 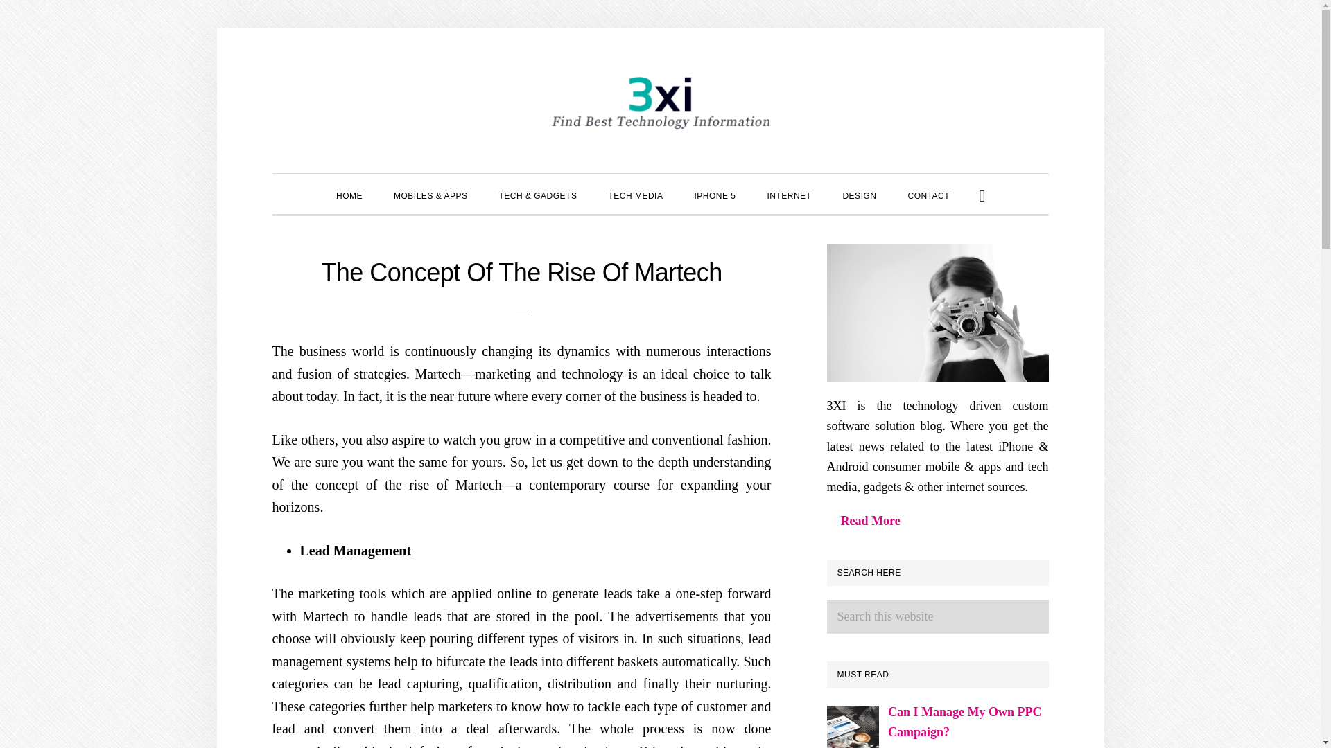 I want to click on TECH MEDIA, so click(x=635, y=194).